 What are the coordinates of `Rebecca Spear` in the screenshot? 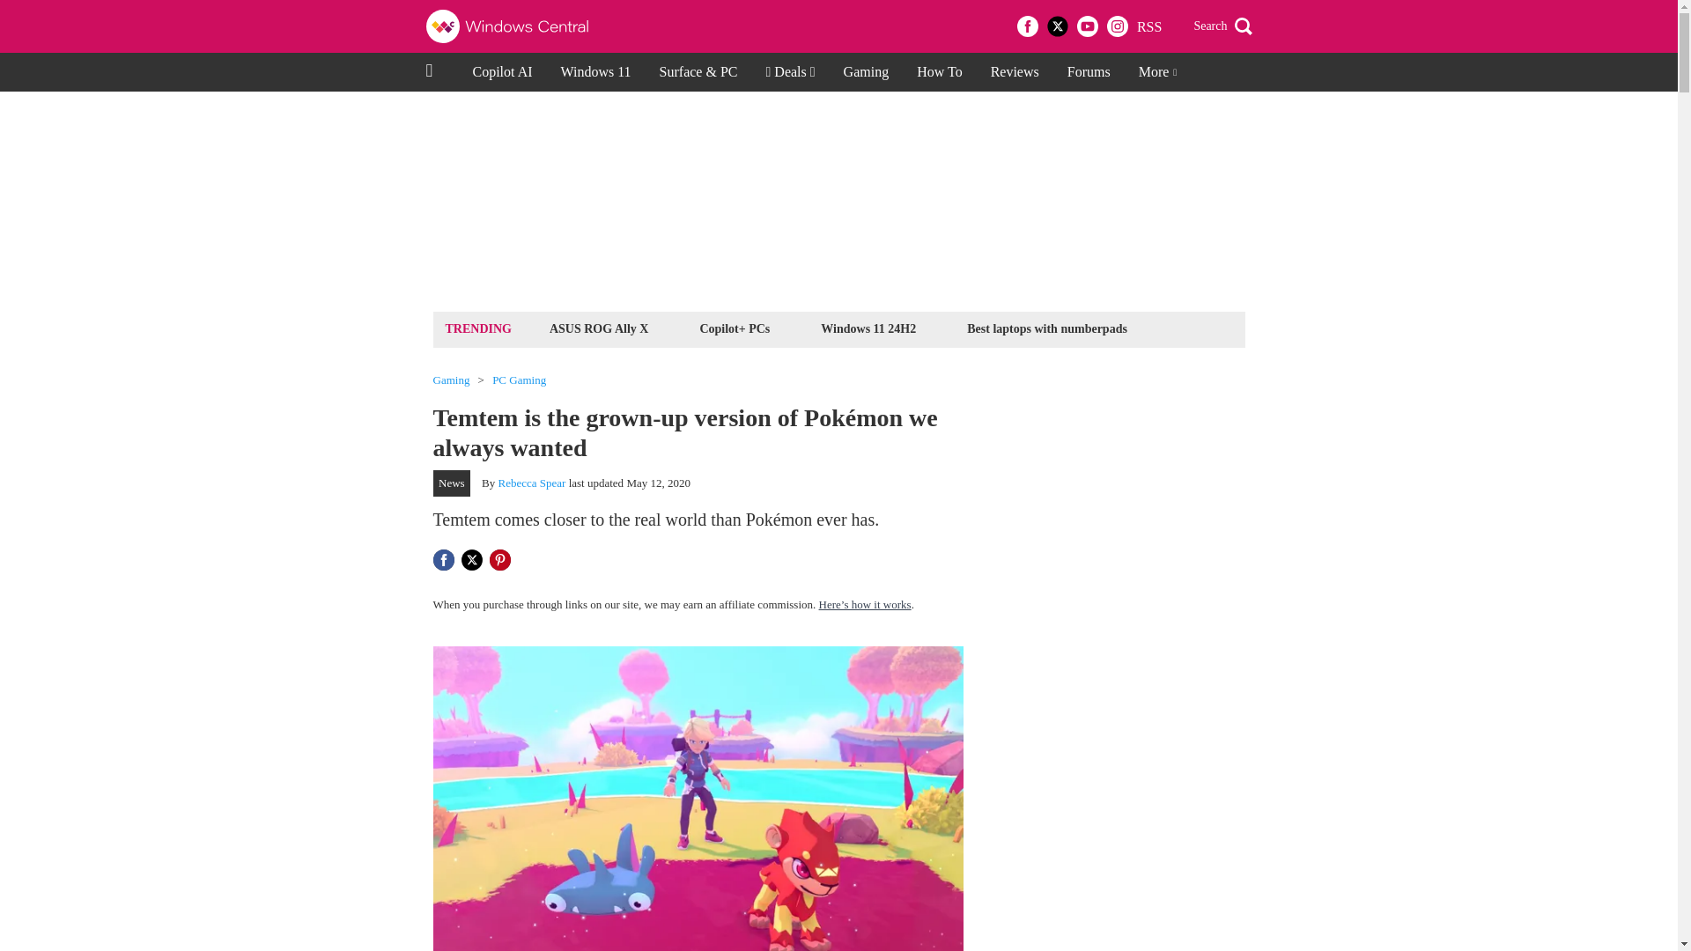 It's located at (532, 483).